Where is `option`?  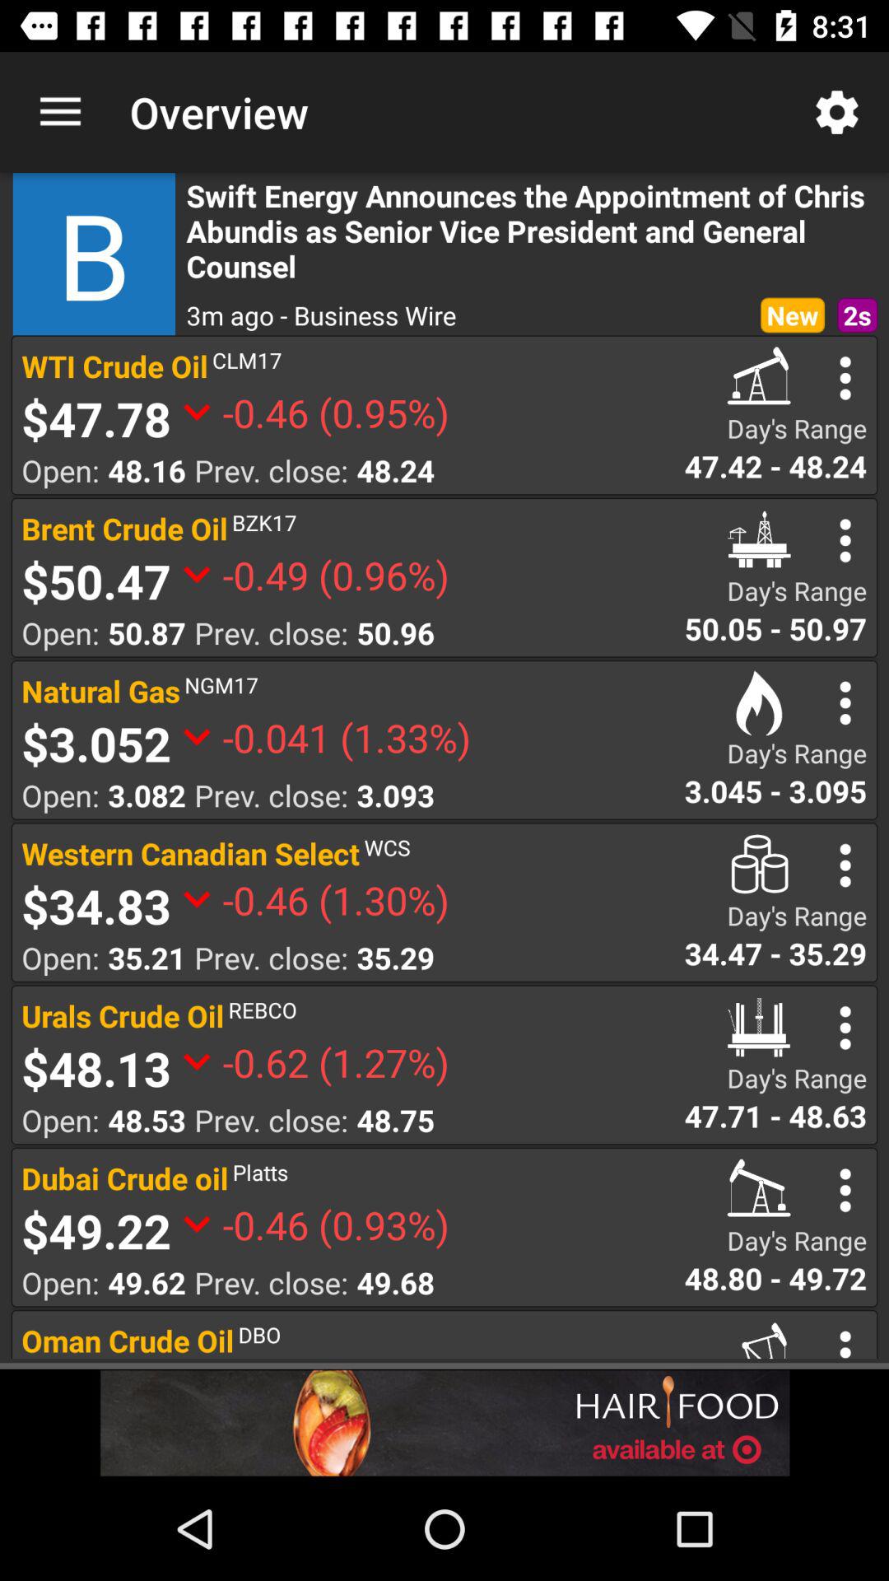 option is located at coordinates (845, 865).